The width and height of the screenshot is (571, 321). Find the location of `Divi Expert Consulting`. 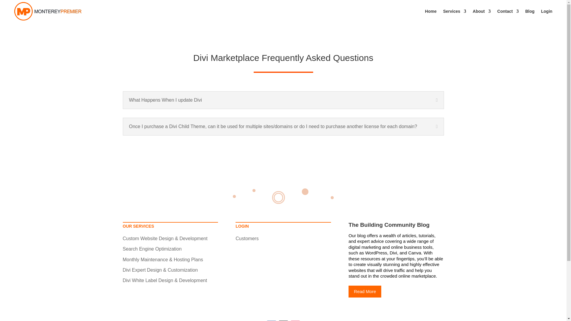

Divi Expert Consulting is located at coordinates (160, 270).